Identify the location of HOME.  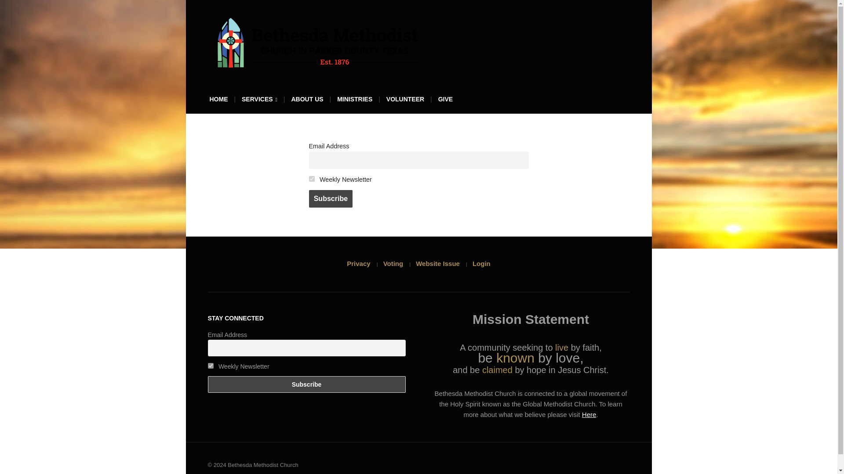
(218, 102).